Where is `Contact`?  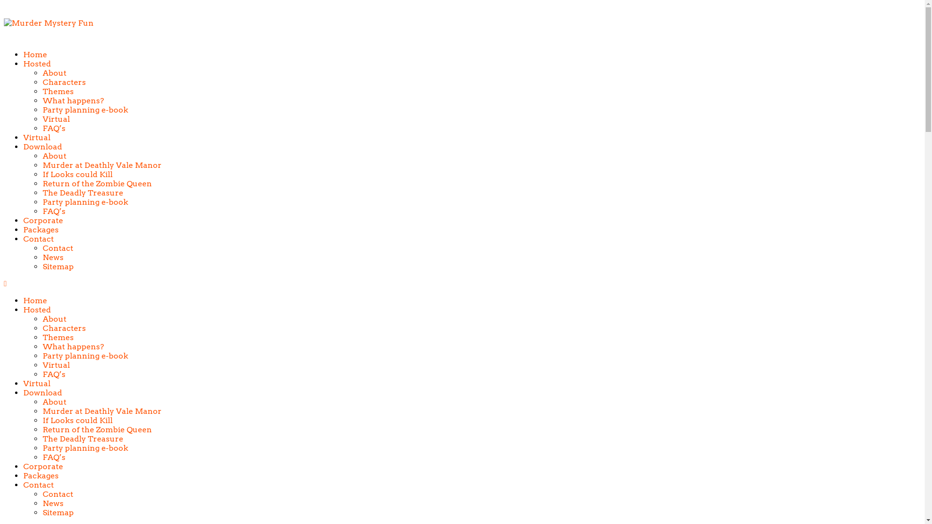 Contact is located at coordinates (58, 248).